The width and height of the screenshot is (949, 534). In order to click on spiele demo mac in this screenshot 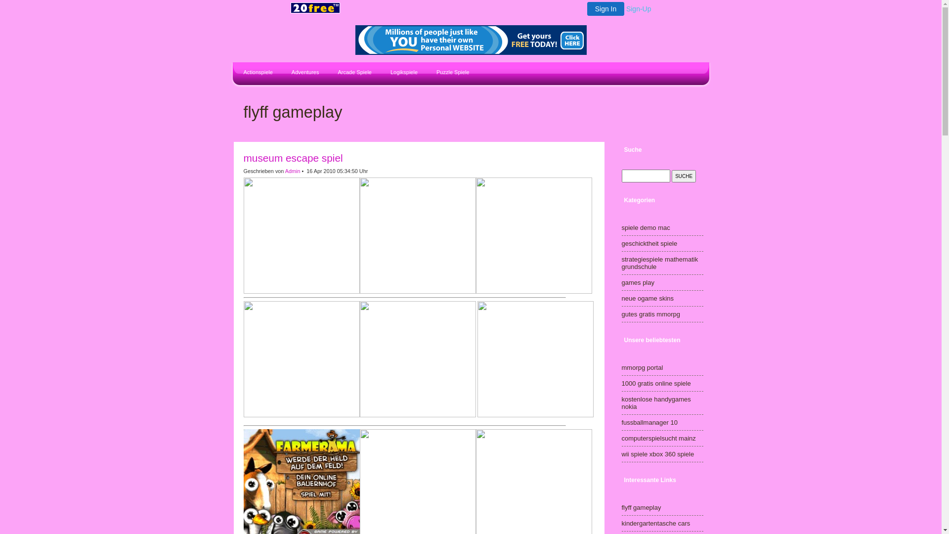, I will do `click(646, 227)`.